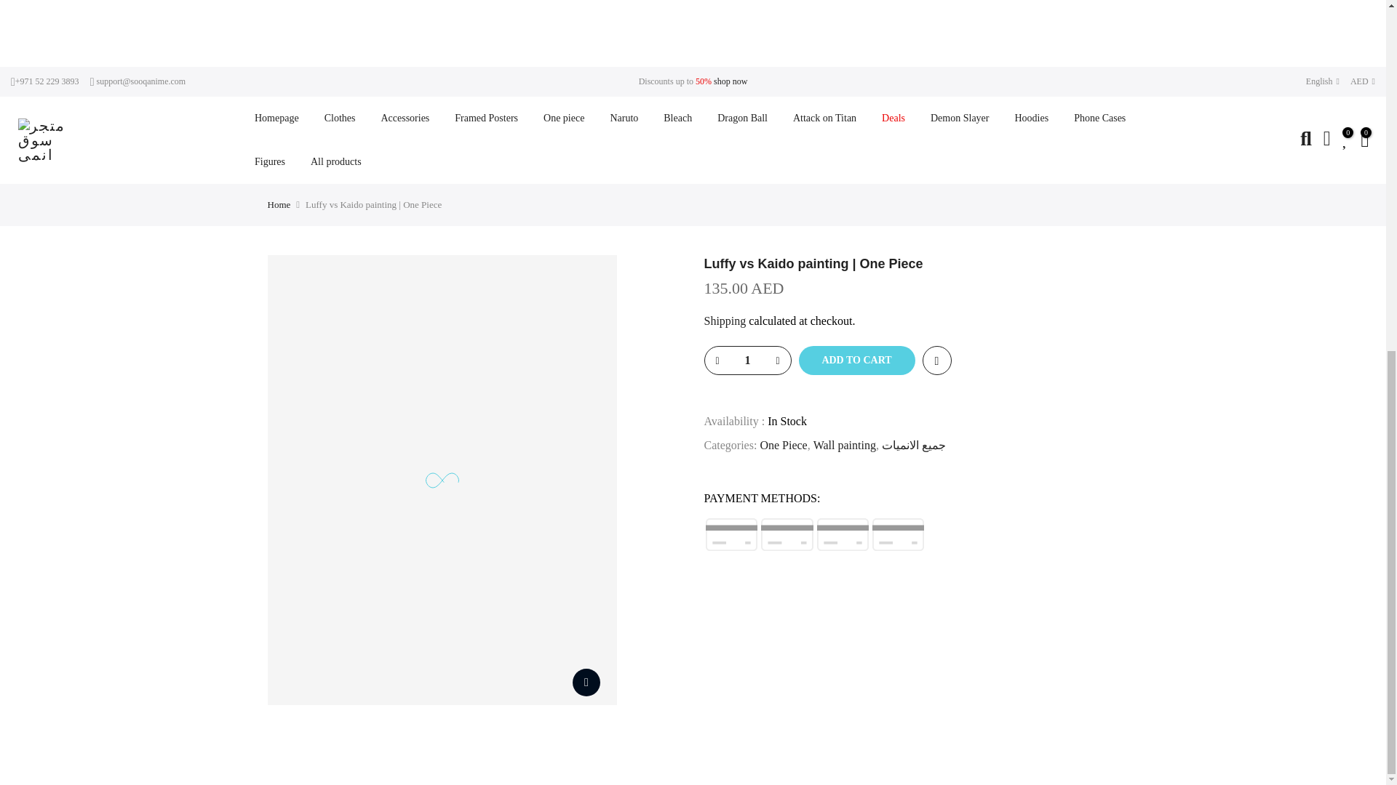 Image resolution: width=1397 pixels, height=785 pixels. Describe the element at coordinates (1100, 118) in the screenshot. I see `Phone Cases` at that location.